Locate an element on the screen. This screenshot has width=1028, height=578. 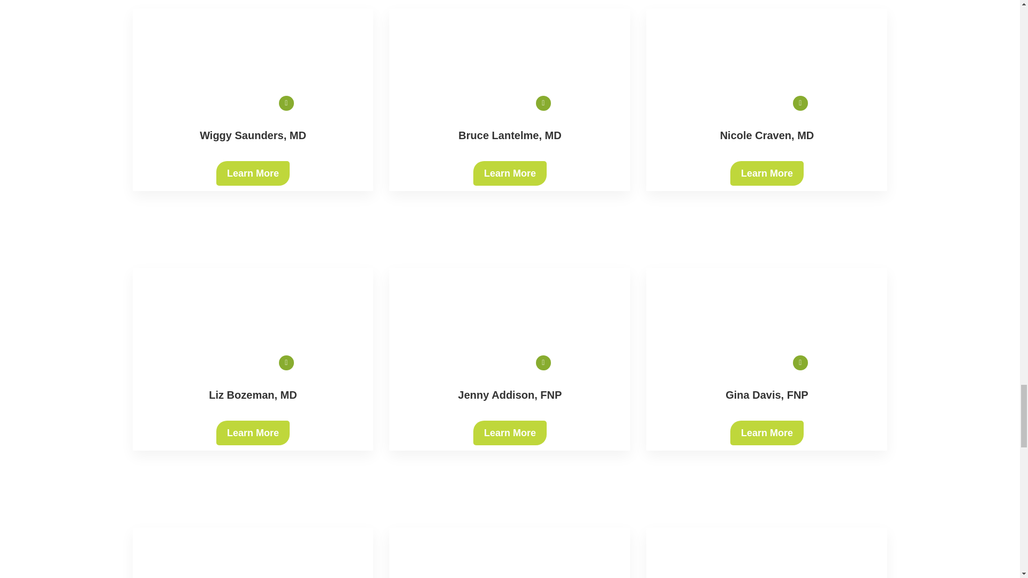
Home is located at coordinates (767, 64).